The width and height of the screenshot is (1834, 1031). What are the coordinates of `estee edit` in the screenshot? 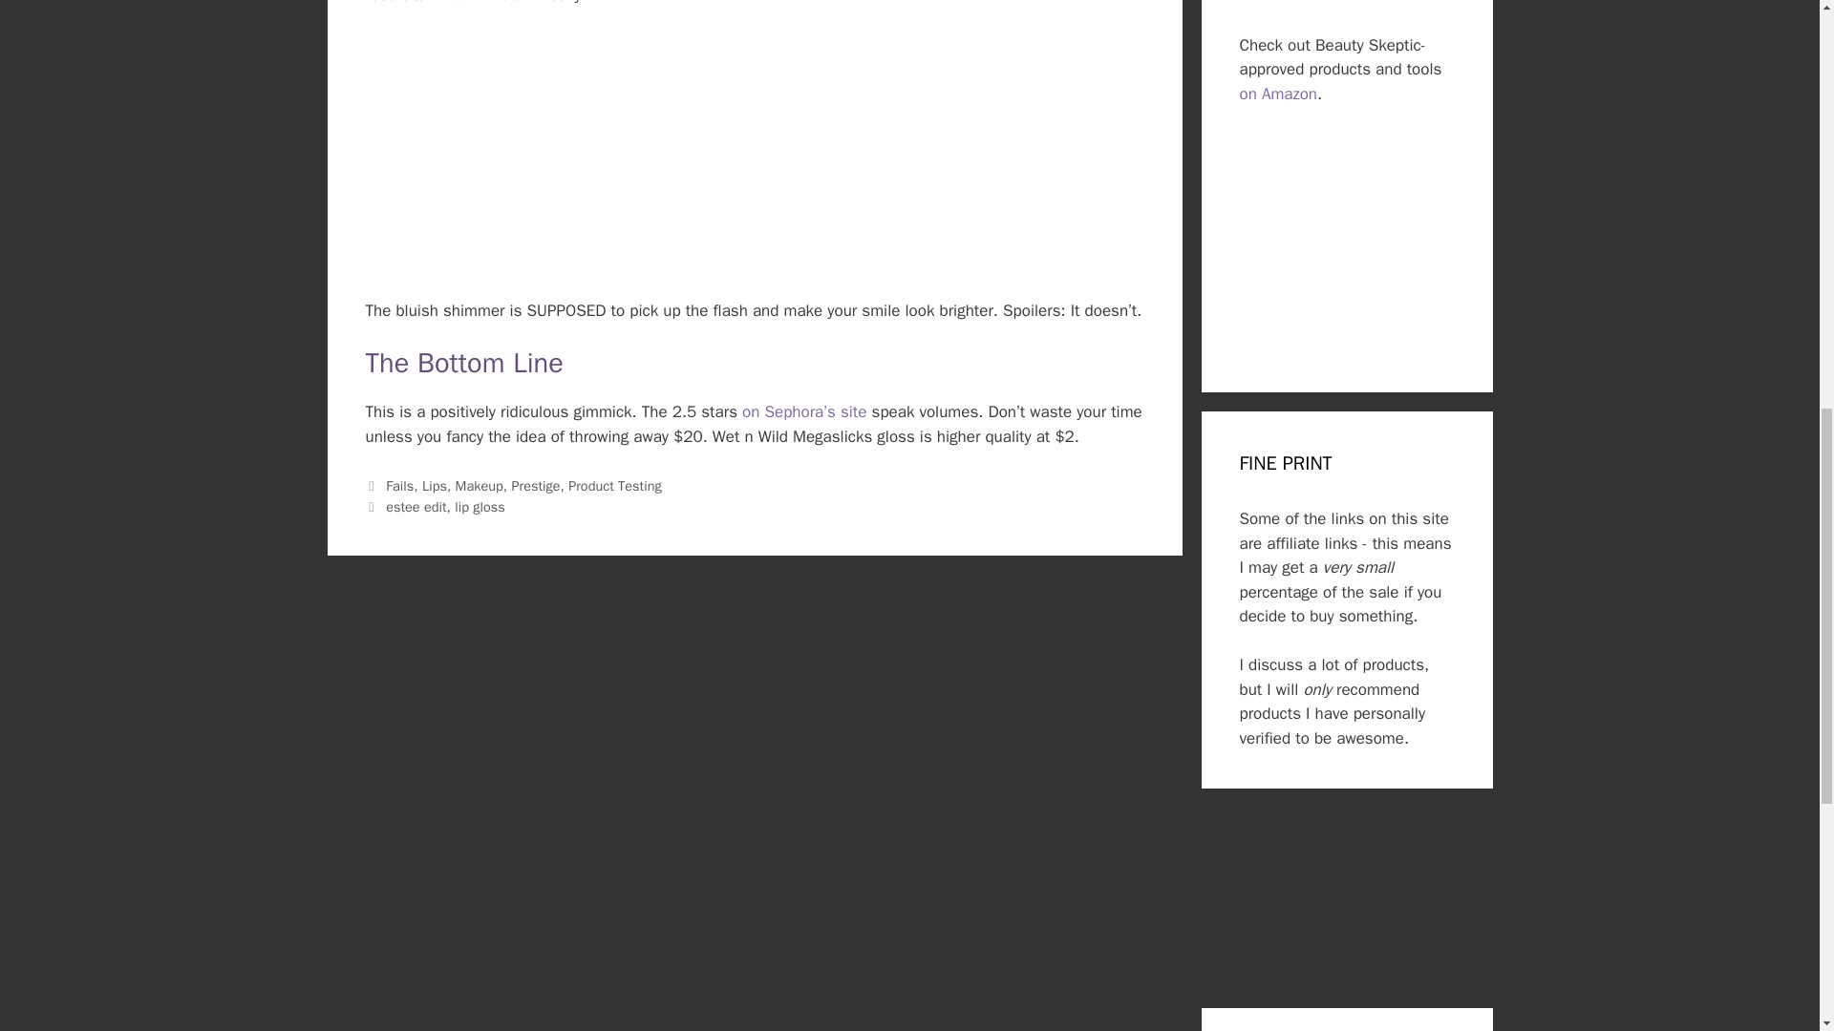 It's located at (415, 506).